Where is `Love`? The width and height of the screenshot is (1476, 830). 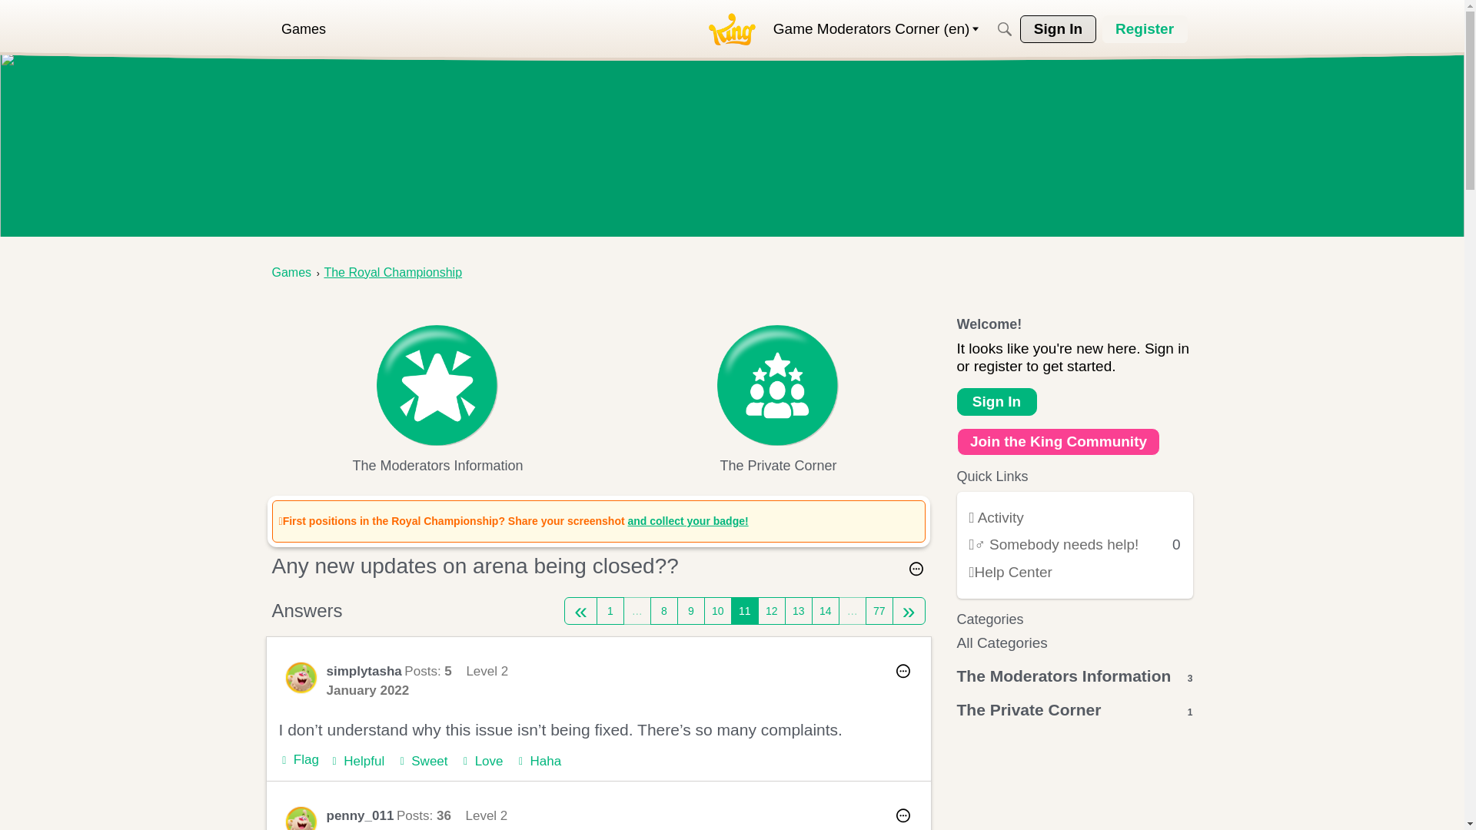 Love is located at coordinates (481, 761).